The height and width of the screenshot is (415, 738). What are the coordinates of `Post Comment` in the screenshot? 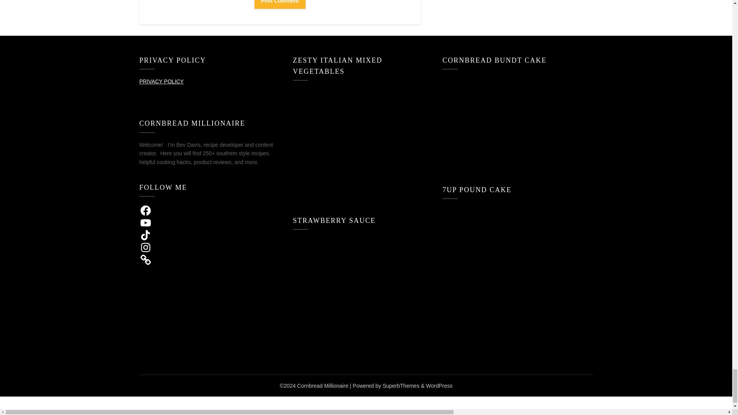 It's located at (280, 4).